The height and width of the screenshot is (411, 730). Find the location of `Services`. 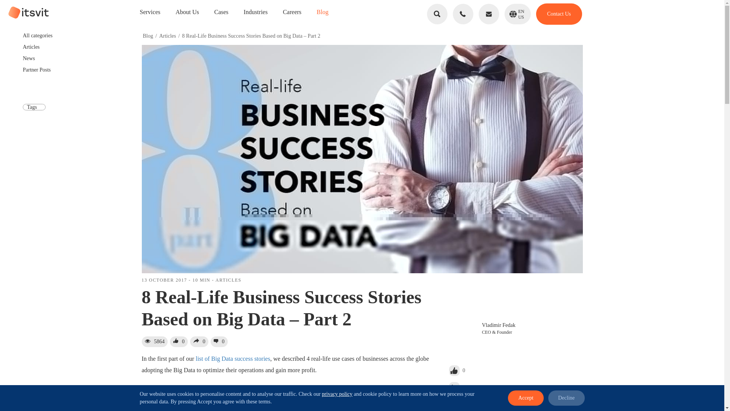

Services is located at coordinates (150, 11).